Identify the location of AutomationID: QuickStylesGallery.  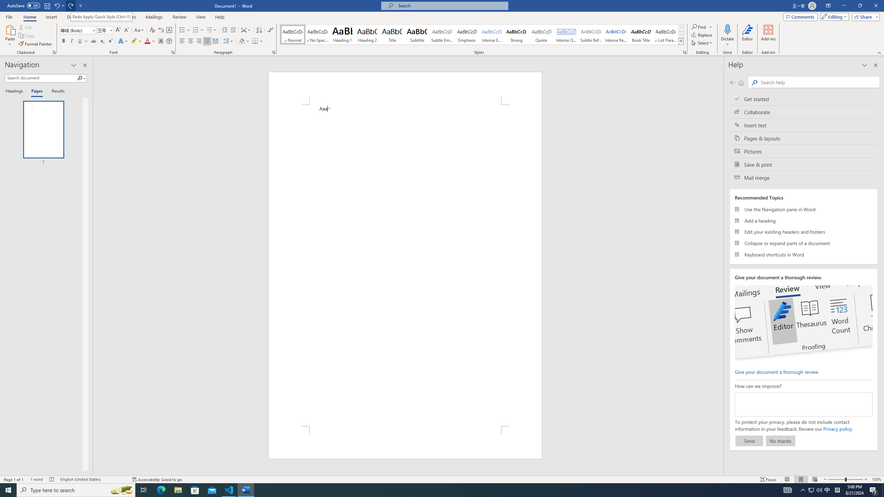
(482, 35).